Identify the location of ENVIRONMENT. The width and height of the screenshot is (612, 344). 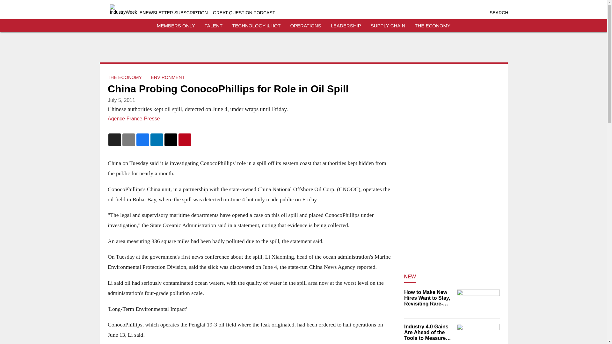
(168, 77).